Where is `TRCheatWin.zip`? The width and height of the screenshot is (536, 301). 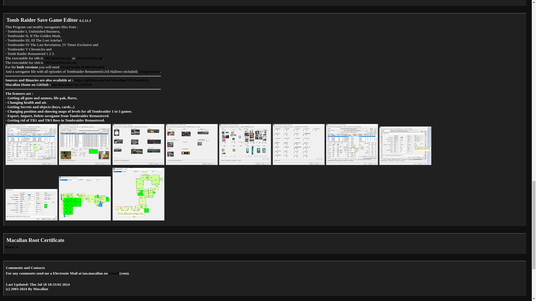 TRCheatWin.zip is located at coordinates (90, 58).